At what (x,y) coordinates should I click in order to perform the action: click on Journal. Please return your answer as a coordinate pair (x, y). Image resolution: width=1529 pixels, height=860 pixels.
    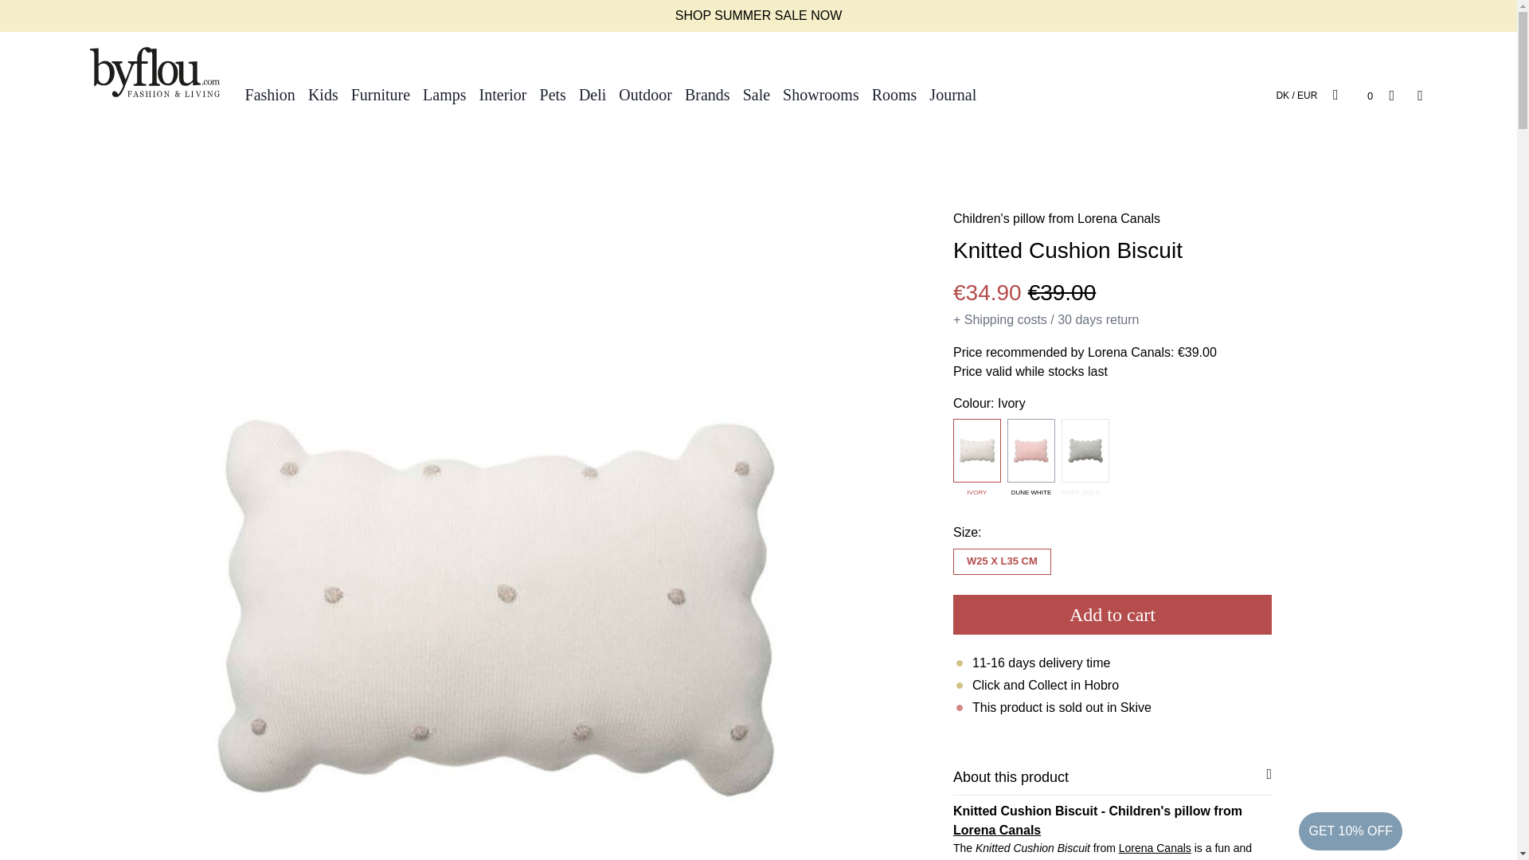
    Looking at the image, I should click on (952, 94).